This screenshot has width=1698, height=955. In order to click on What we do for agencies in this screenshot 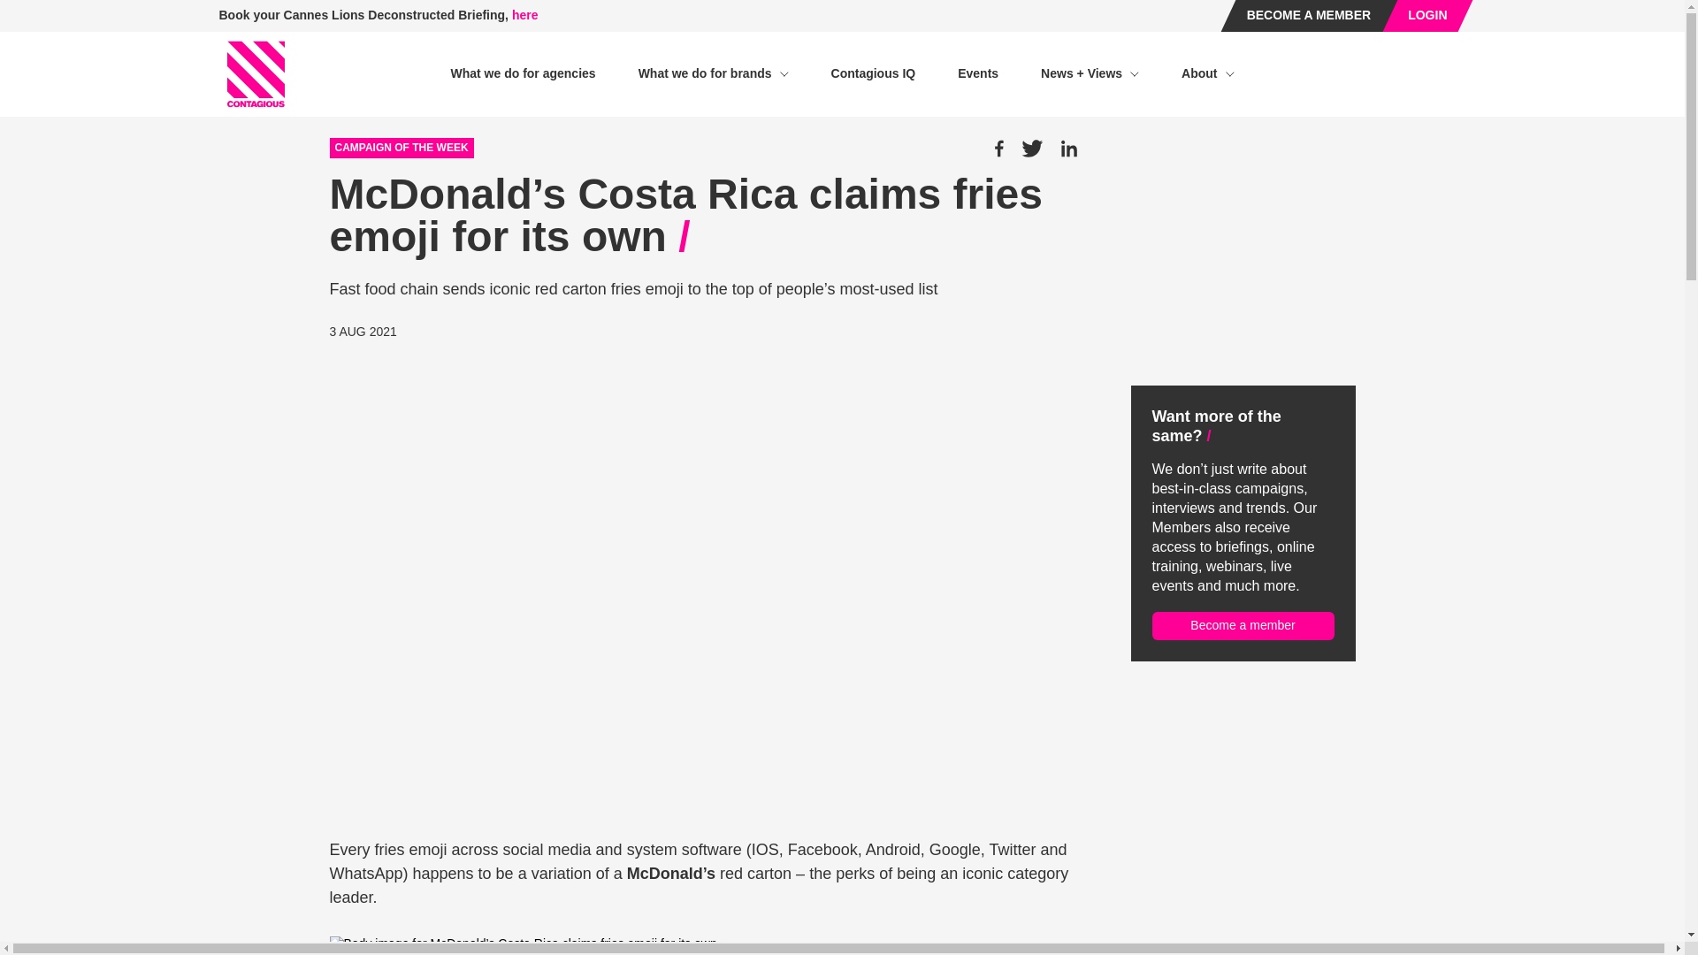, I will do `click(522, 73)`.